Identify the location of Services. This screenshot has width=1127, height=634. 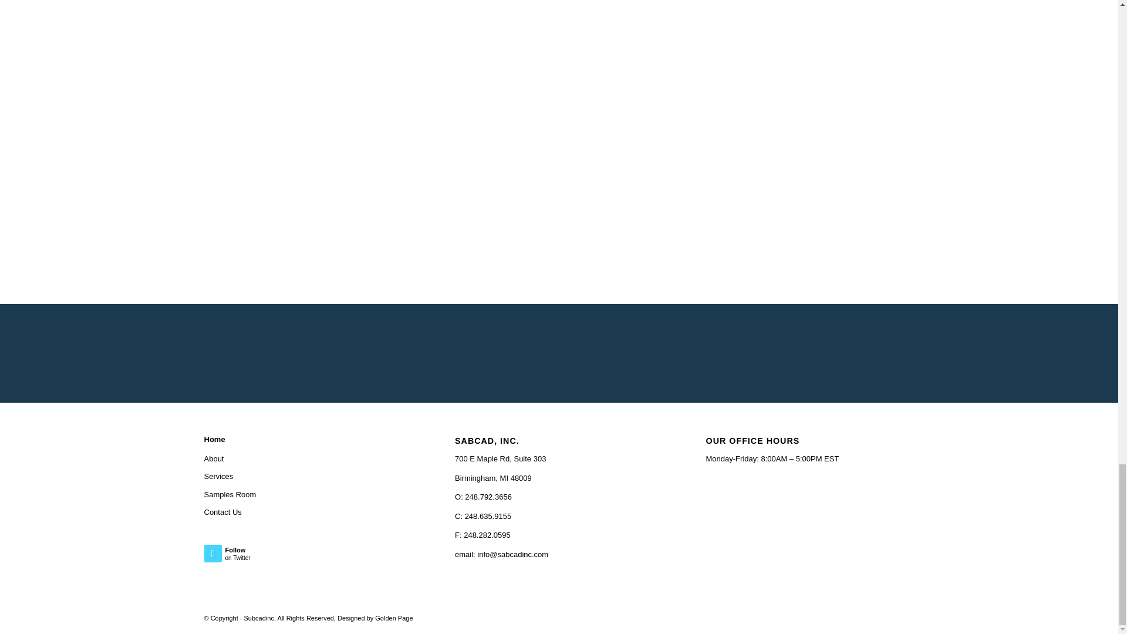
(308, 477).